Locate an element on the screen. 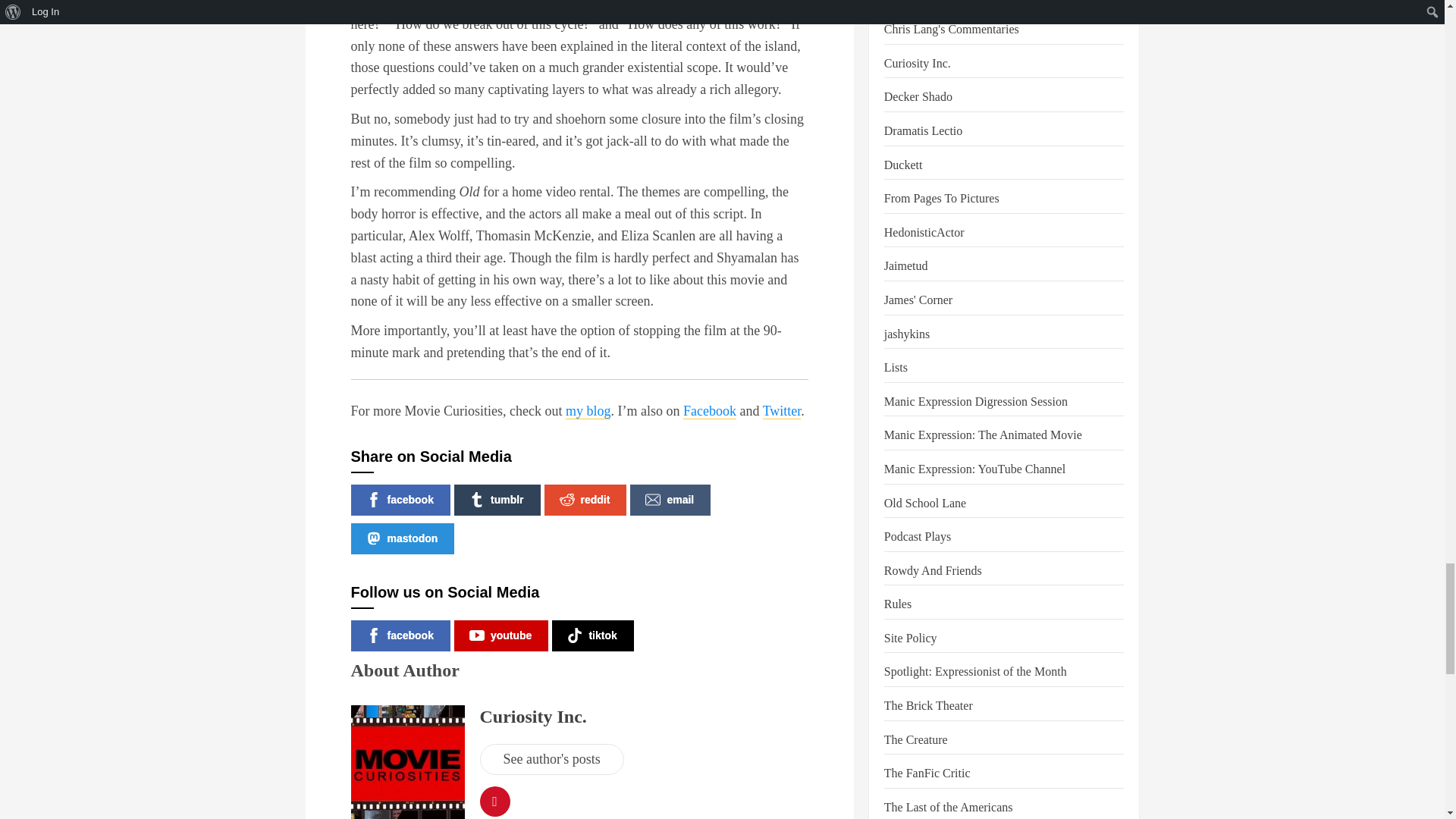 Image resolution: width=1456 pixels, height=819 pixels. Facebook is located at coordinates (710, 411).